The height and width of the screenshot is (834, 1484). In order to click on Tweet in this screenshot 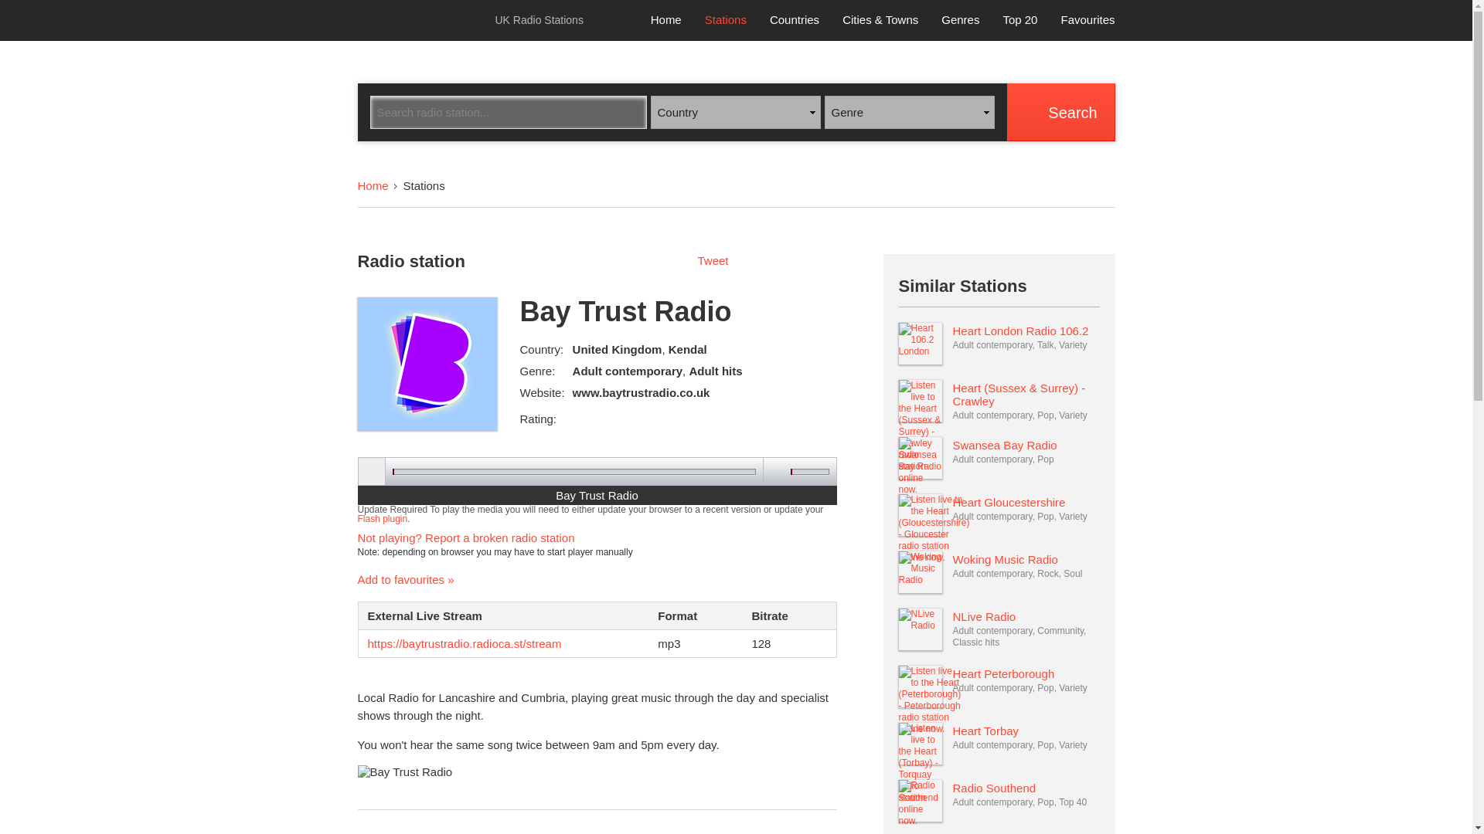, I will do `click(713, 260)`.